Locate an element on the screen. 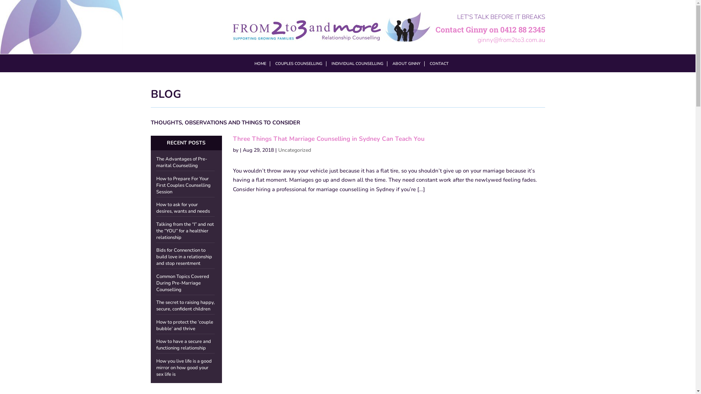  Uncategorized is located at coordinates (295, 150).